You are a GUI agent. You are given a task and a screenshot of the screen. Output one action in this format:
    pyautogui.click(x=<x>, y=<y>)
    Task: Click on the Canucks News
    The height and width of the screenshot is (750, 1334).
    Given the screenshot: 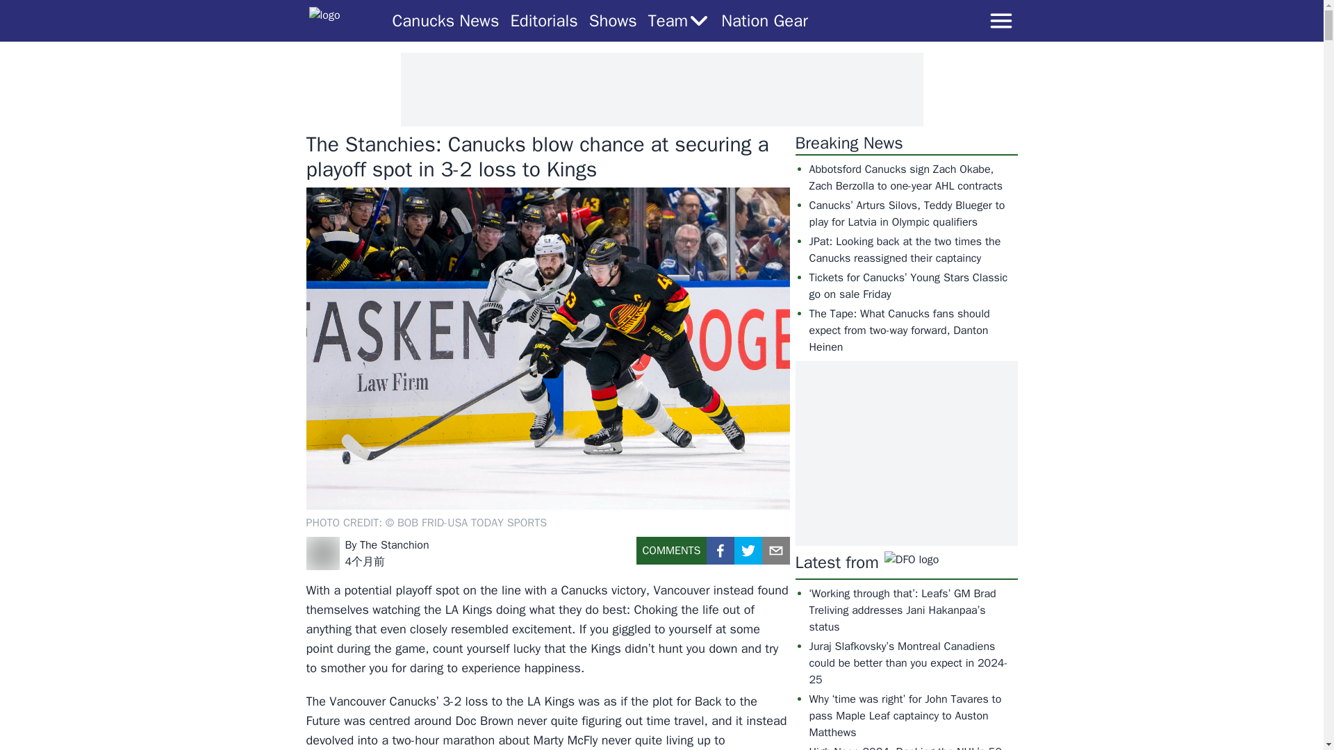 What is the action you would take?
    pyautogui.click(x=445, y=21)
    